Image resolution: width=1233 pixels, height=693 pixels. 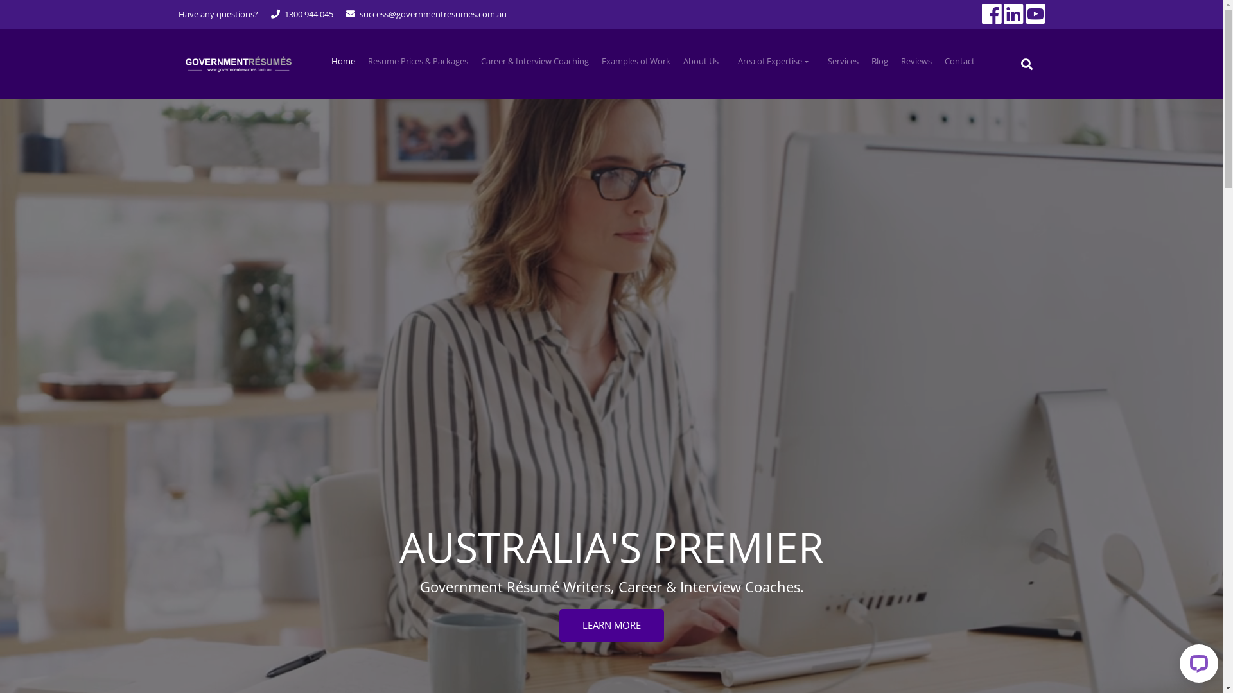 I want to click on LinkedIn, so click(x=1012, y=12).